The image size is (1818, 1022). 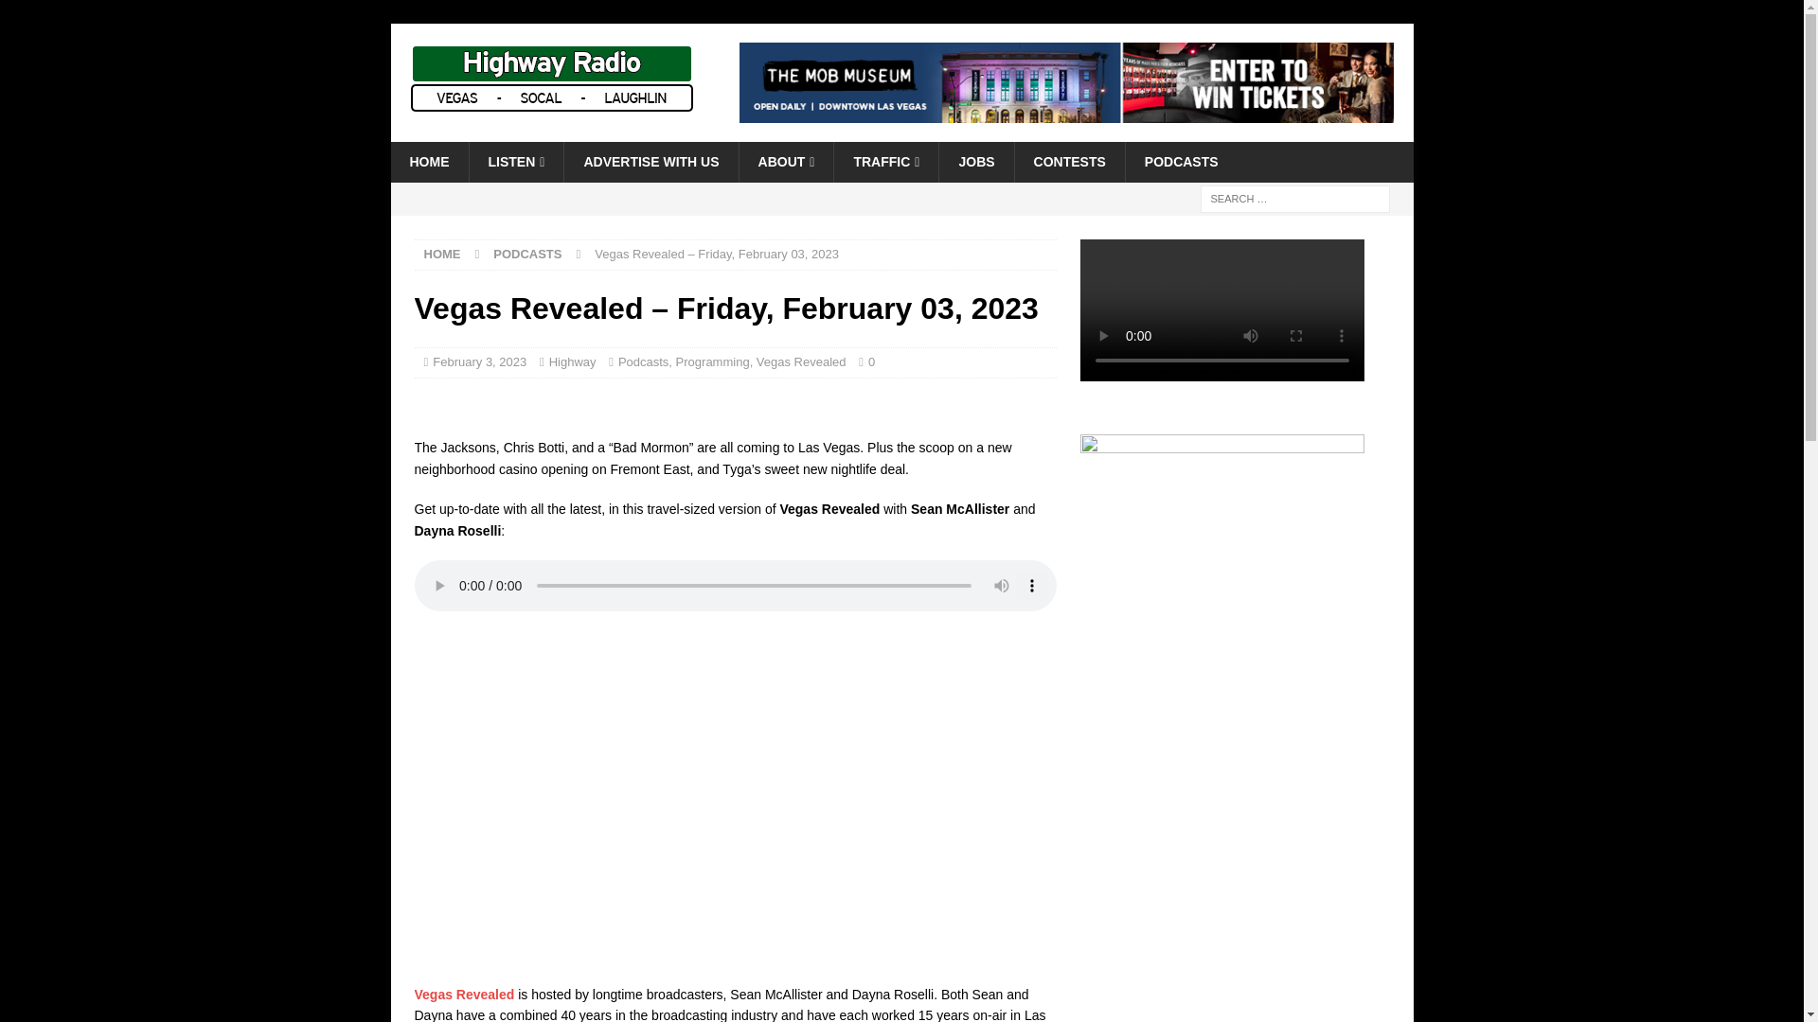 I want to click on ADVERTISE WITH US, so click(x=651, y=162).